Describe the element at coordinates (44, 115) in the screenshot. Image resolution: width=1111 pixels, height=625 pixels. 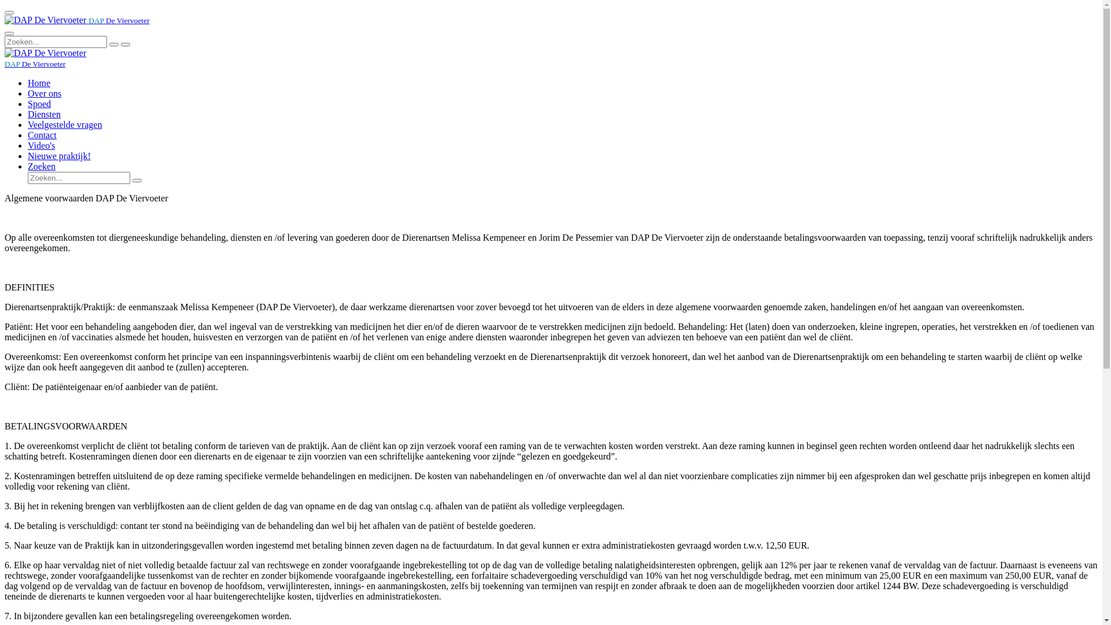
I see `Diensten` at that location.